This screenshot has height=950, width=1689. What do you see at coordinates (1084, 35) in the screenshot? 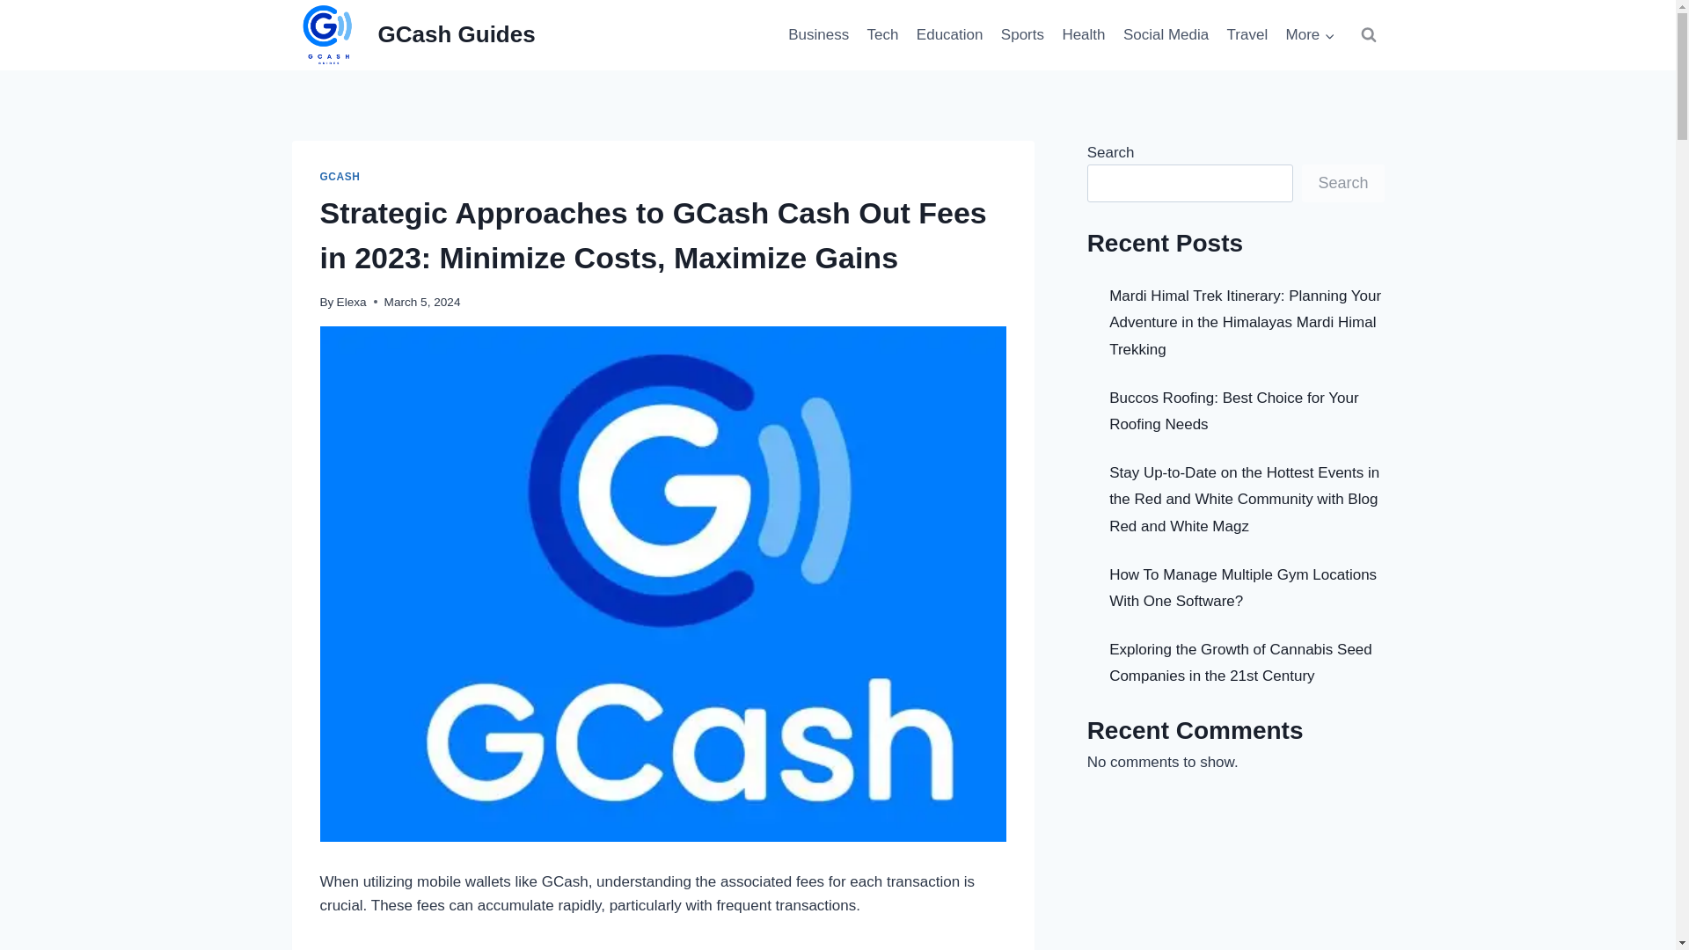
I see `Health` at bounding box center [1084, 35].